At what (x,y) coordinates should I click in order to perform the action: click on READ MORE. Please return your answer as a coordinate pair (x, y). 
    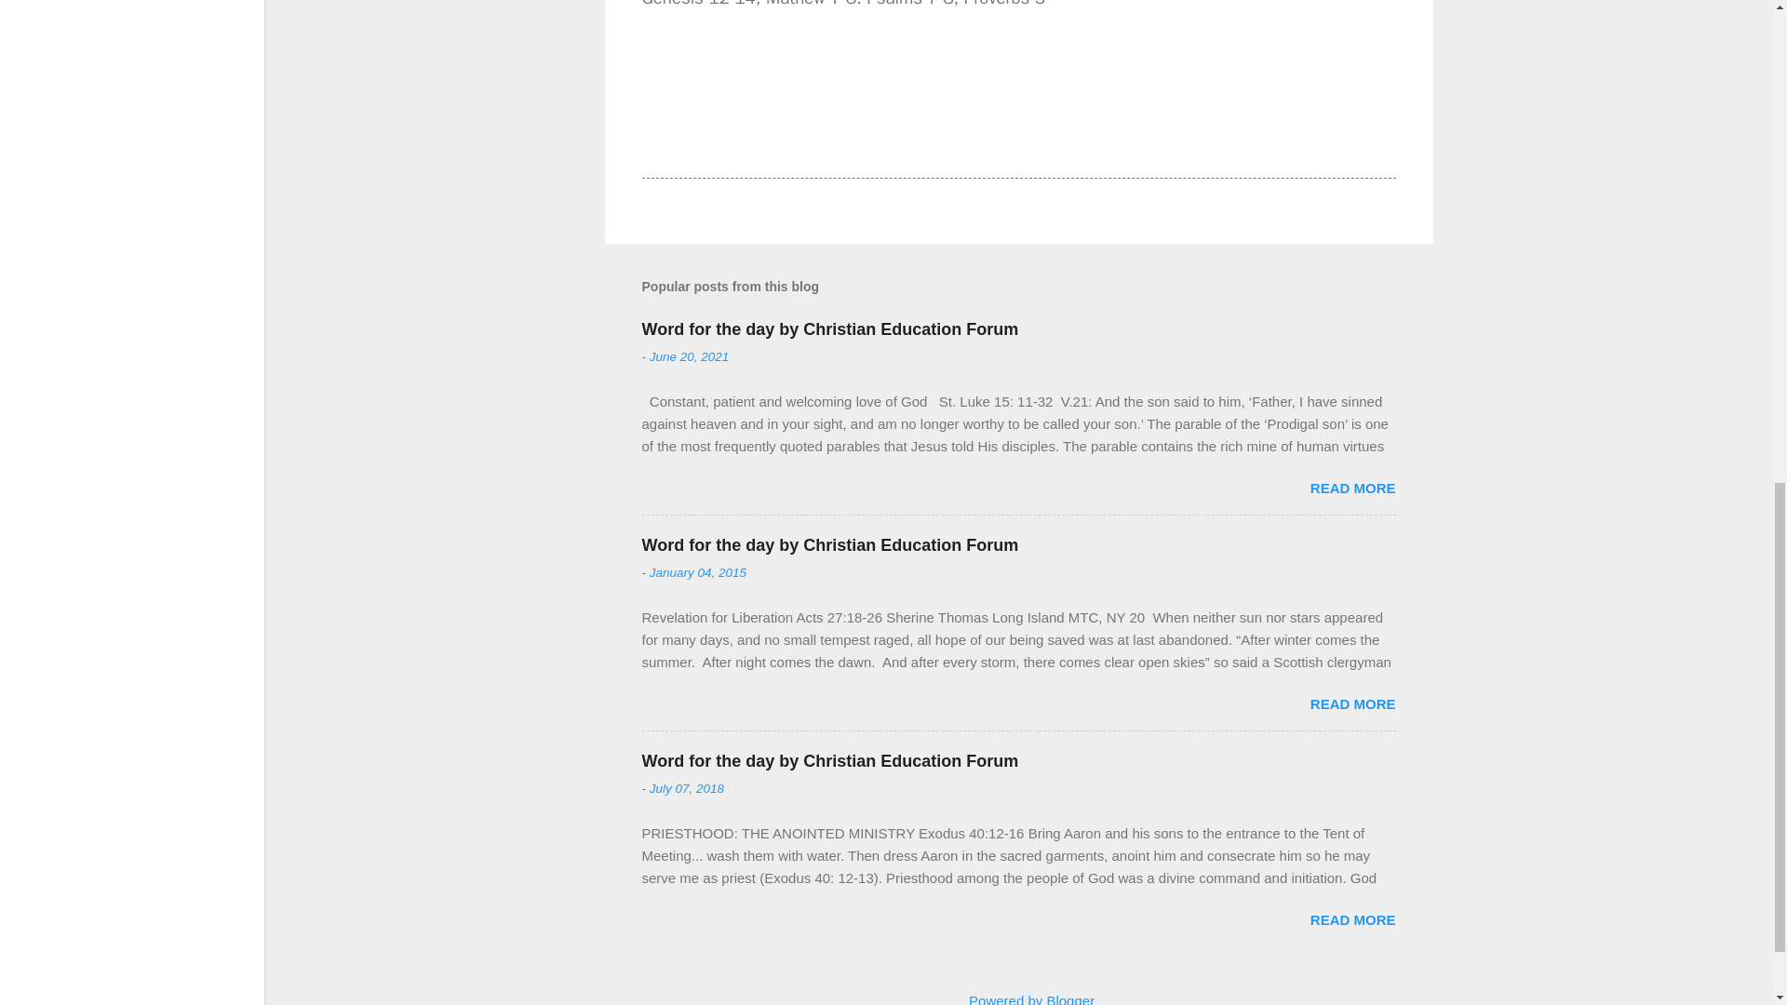
    Looking at the image, I should click on (1352, 703).